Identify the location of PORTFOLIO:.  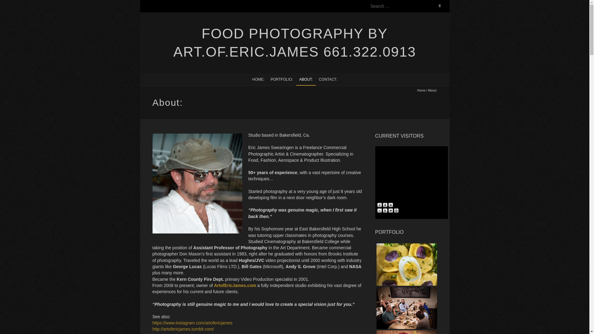
(282, 79).